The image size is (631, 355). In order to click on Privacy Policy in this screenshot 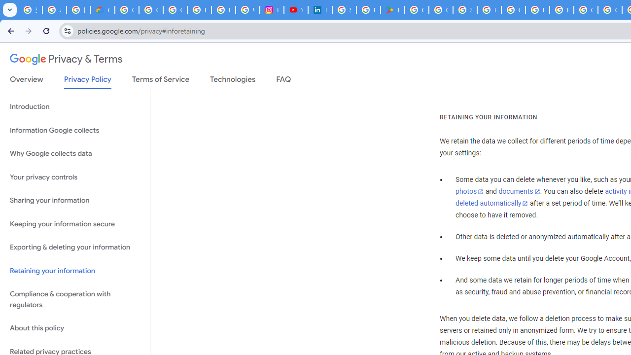, I will do `click(88, 82)`.